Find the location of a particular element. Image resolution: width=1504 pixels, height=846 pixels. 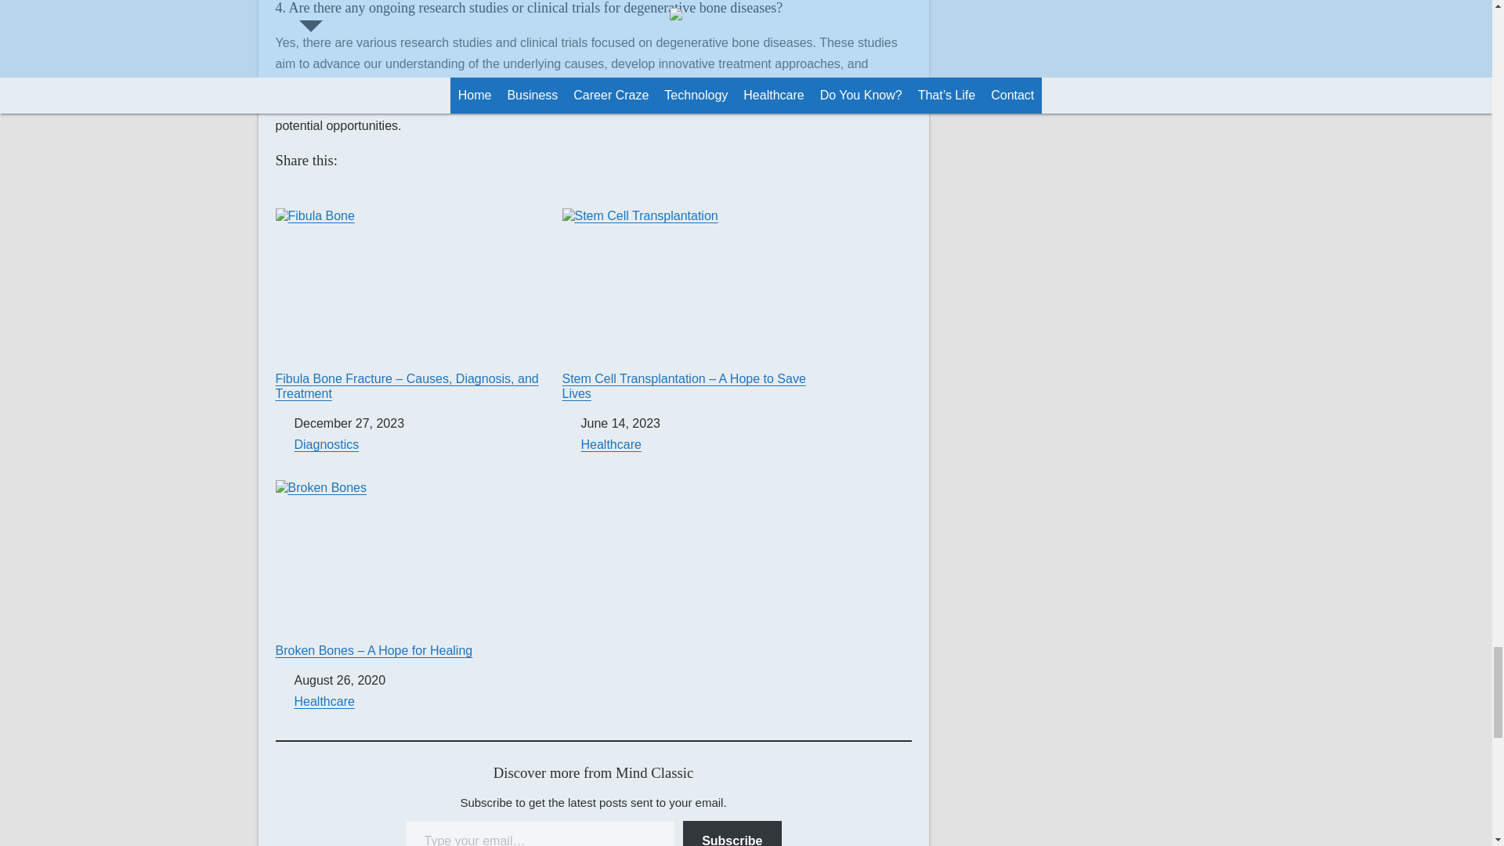

Click to share on Twitter is located at coordinates (288, 190).